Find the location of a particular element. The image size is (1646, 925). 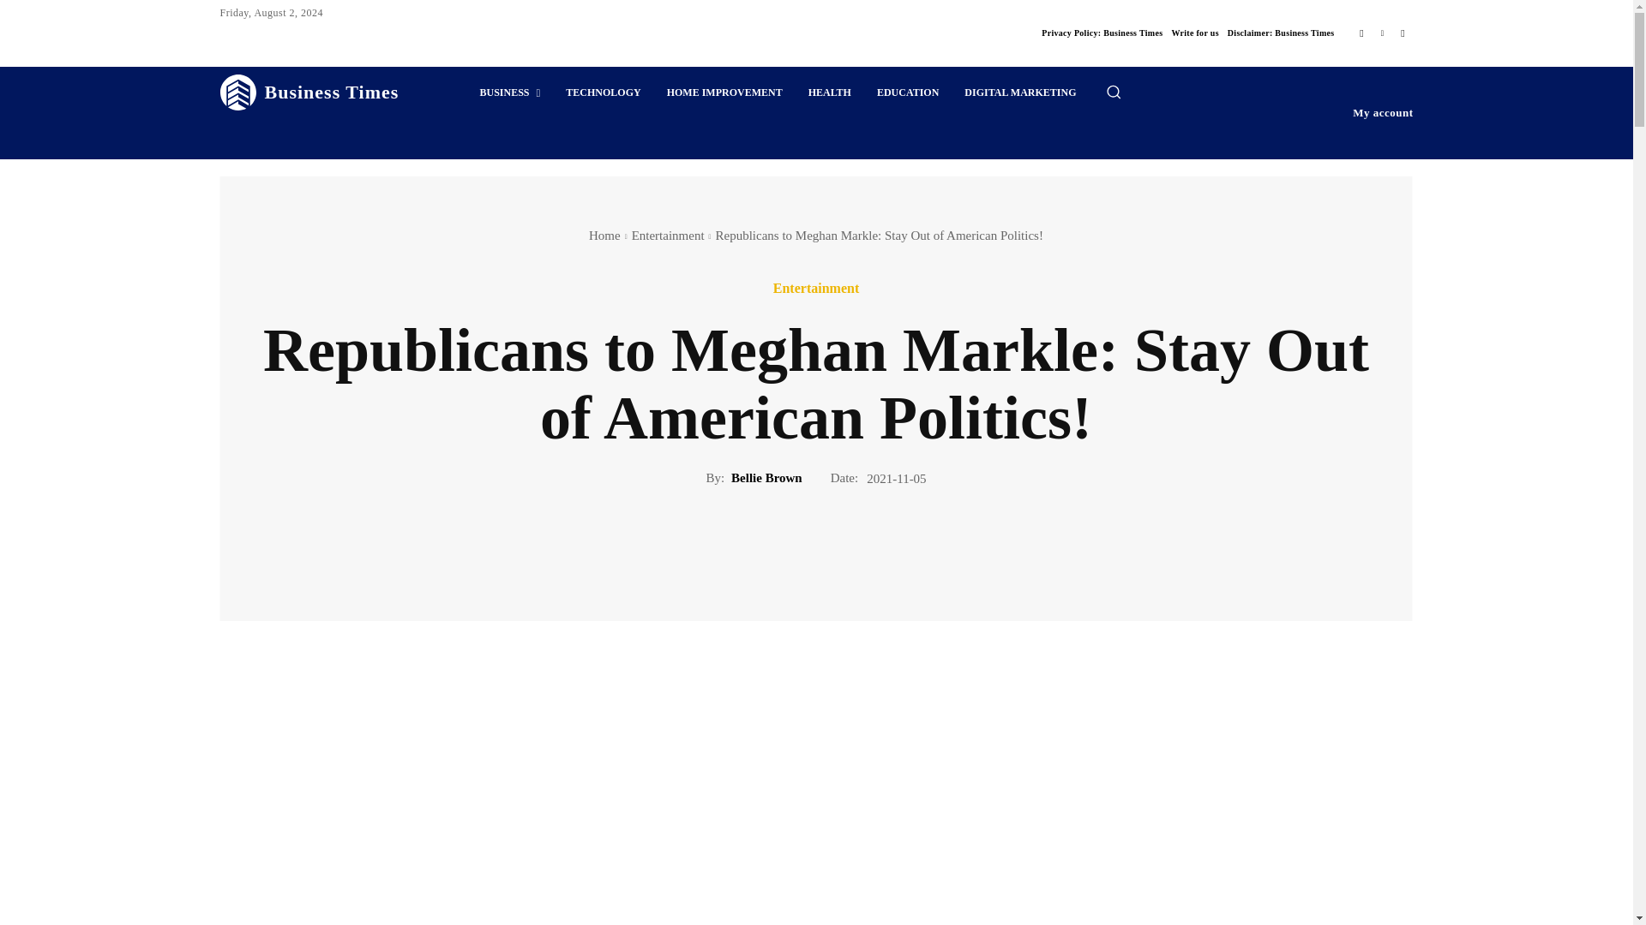

BUSINESS is located at coordinates (509, 92).